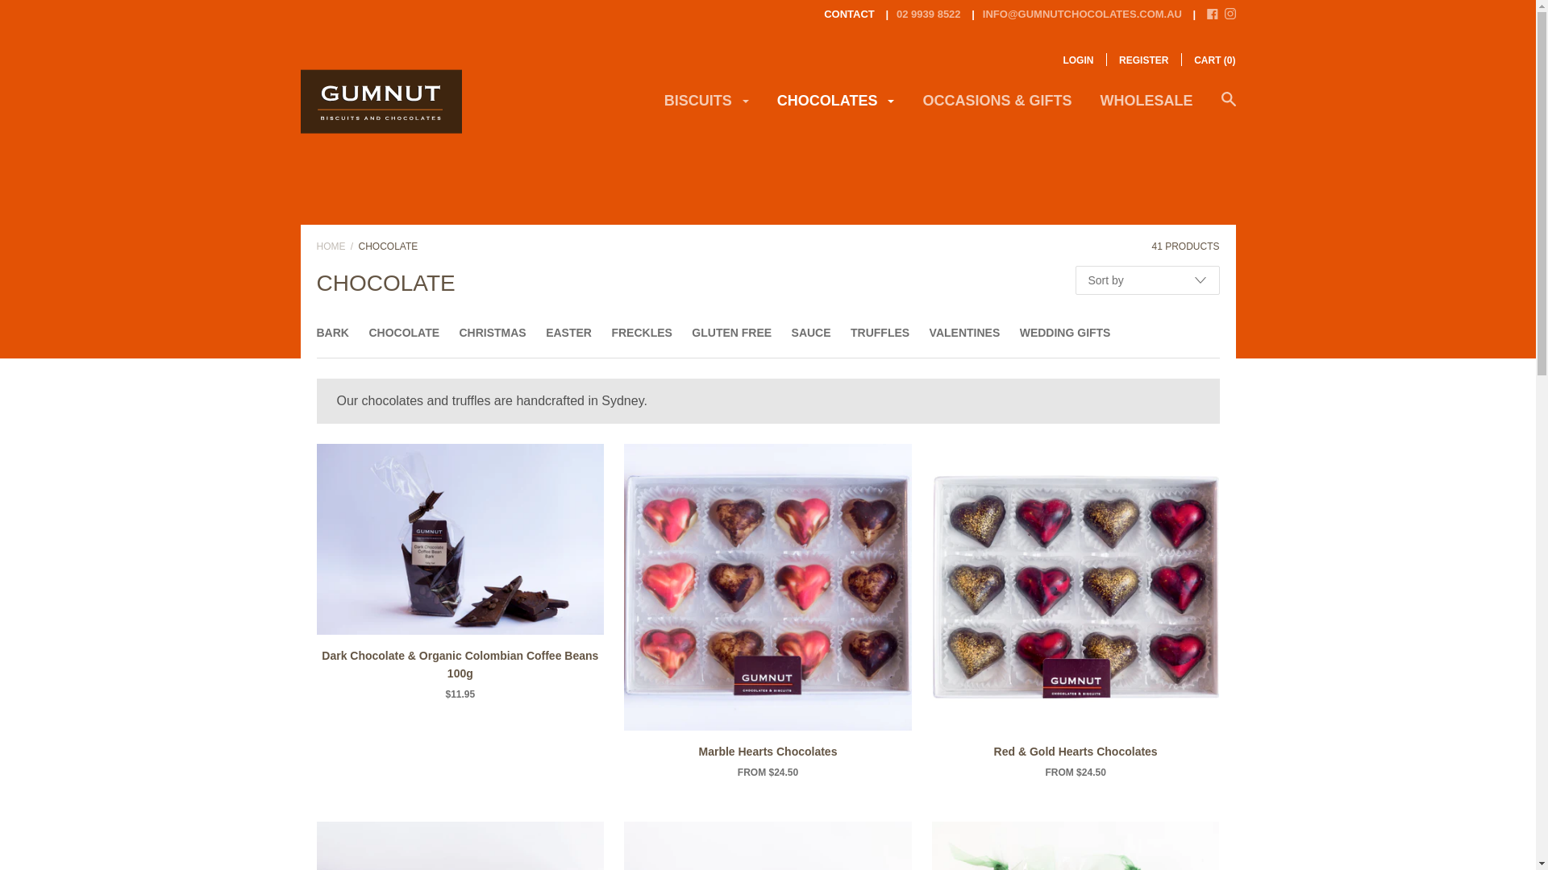  What do you see at coordinates (1143, 60) in the screenshot?
I see `REGISTER` at bounding box center [1143, 60].